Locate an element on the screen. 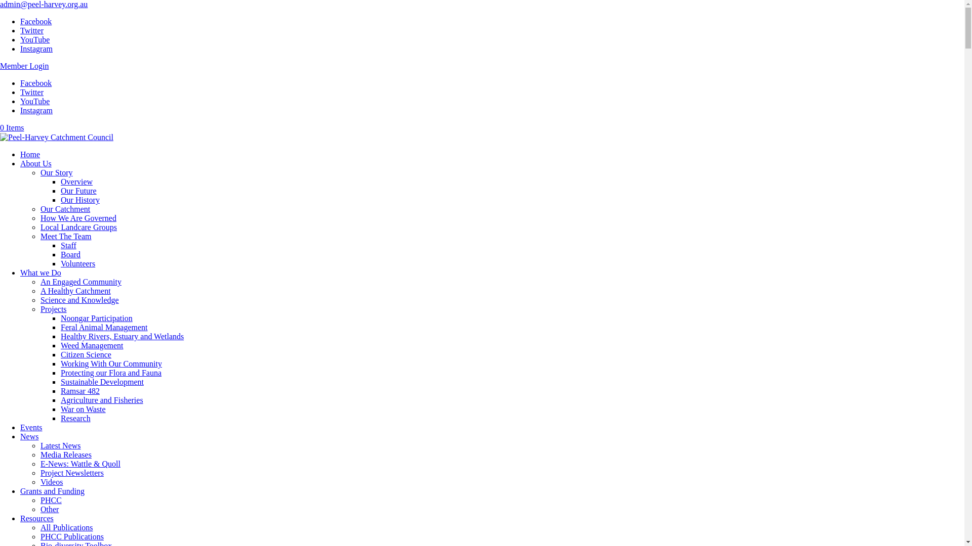 The height and width of the screenshot is (546, 972). All Publications is located at coordinates (67, 528).